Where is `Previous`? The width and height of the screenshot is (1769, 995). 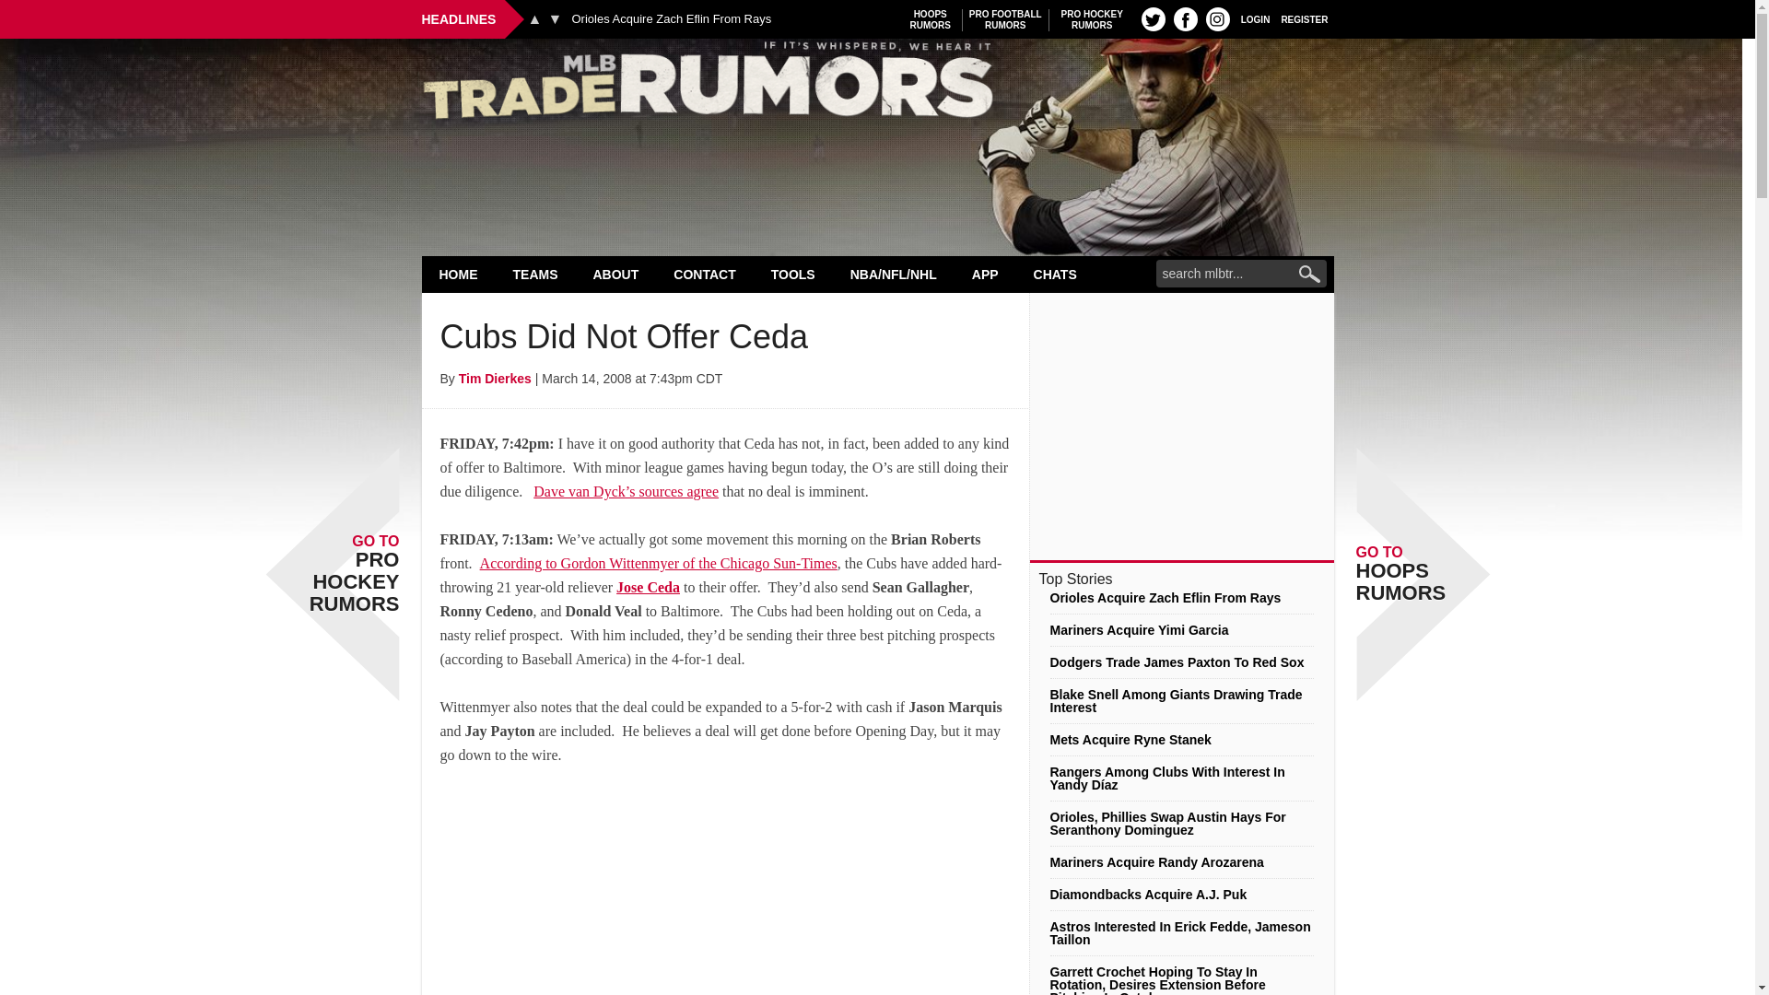 Previous is located at coordinates (671, 19).